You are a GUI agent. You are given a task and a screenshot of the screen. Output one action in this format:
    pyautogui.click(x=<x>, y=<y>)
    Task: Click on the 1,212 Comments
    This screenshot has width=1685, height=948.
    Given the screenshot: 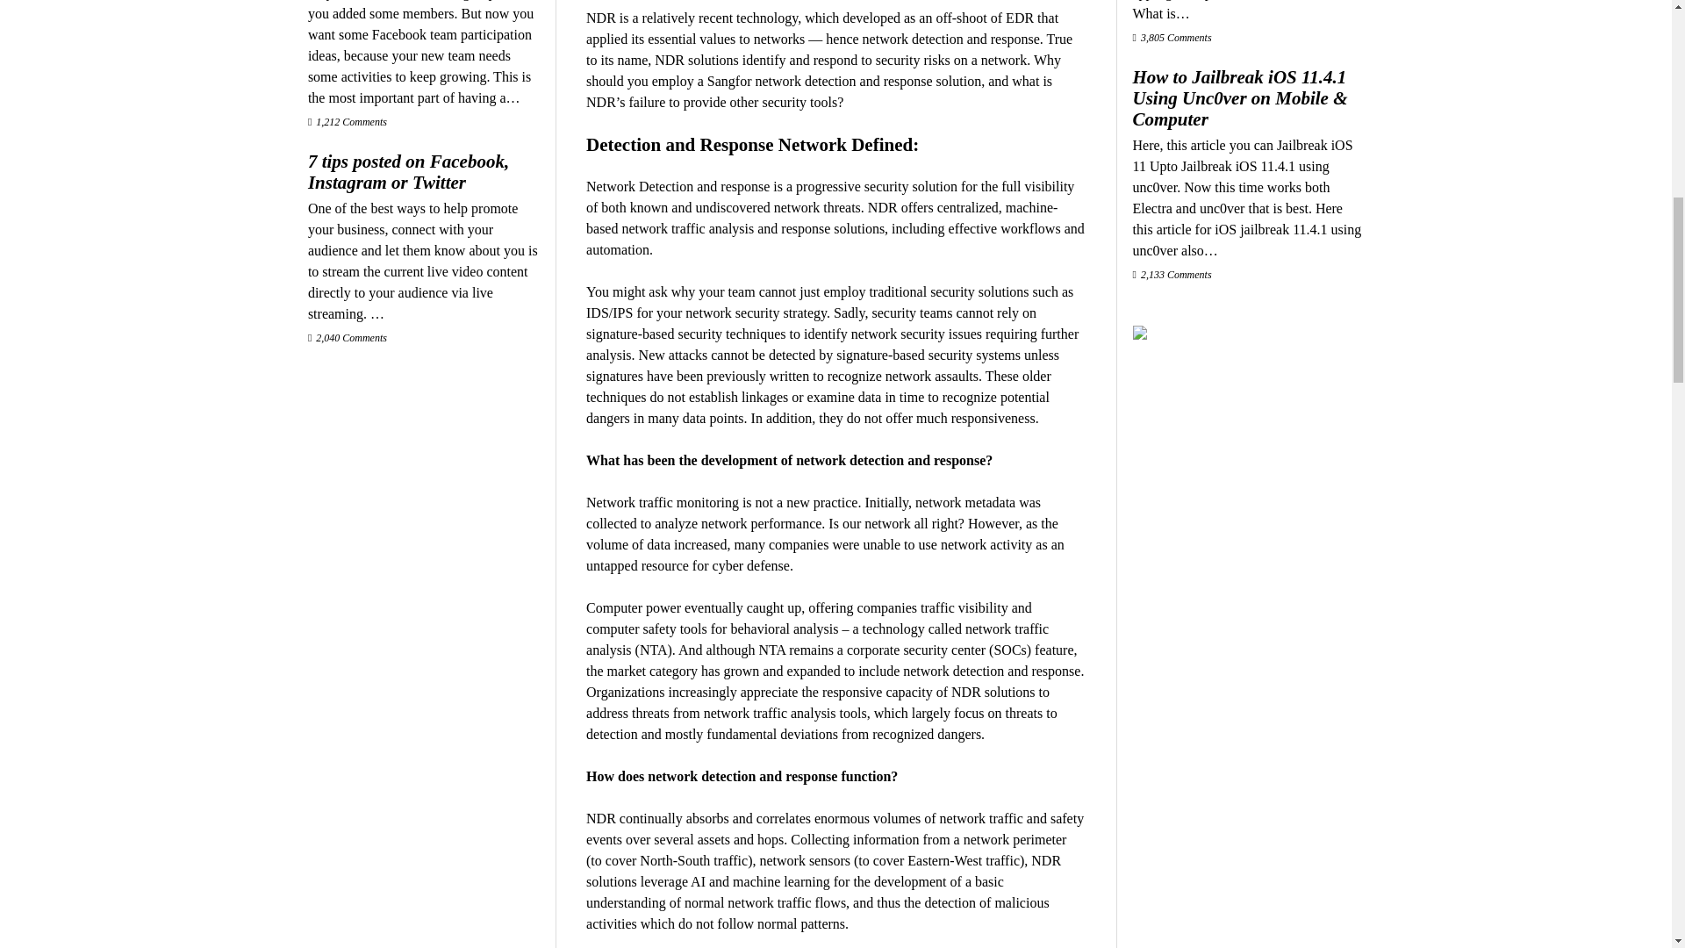 What is the action you would take?
    pyautogui.click(x=348, y=121)
    